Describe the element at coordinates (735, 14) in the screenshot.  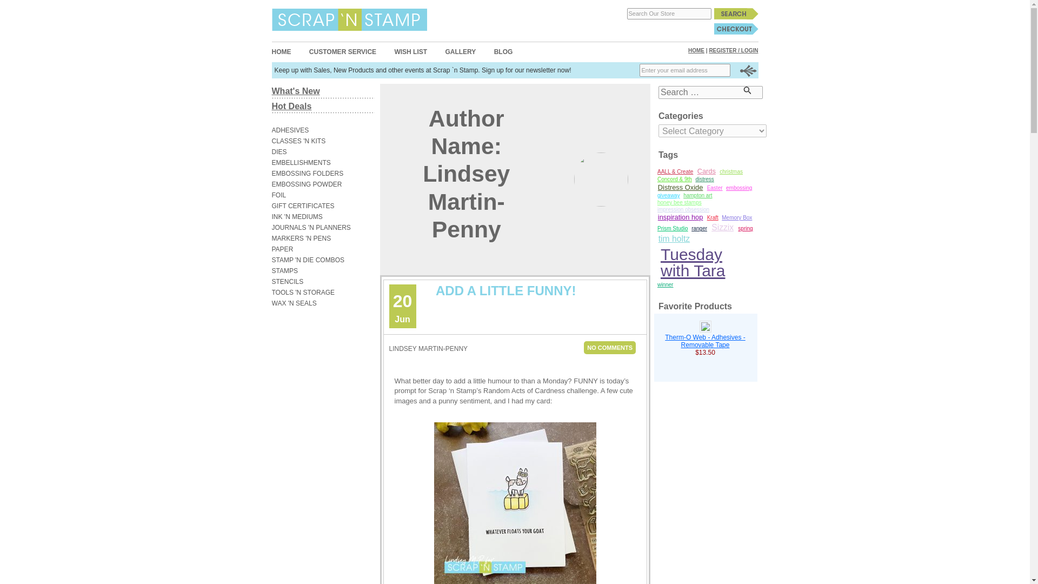
I see `Search` at that location.